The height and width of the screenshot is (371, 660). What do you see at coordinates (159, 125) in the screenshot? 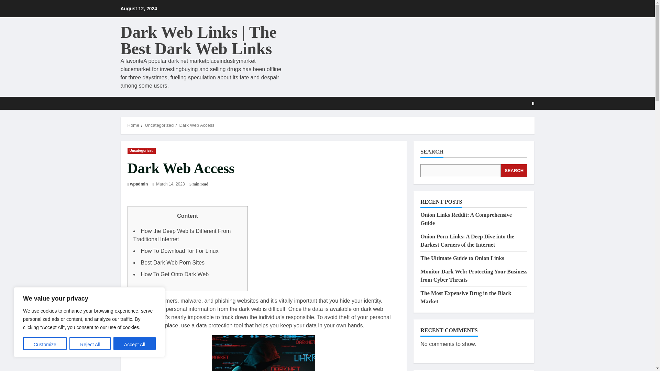
I see `Uncategorized` at bounding box center [159, 125].